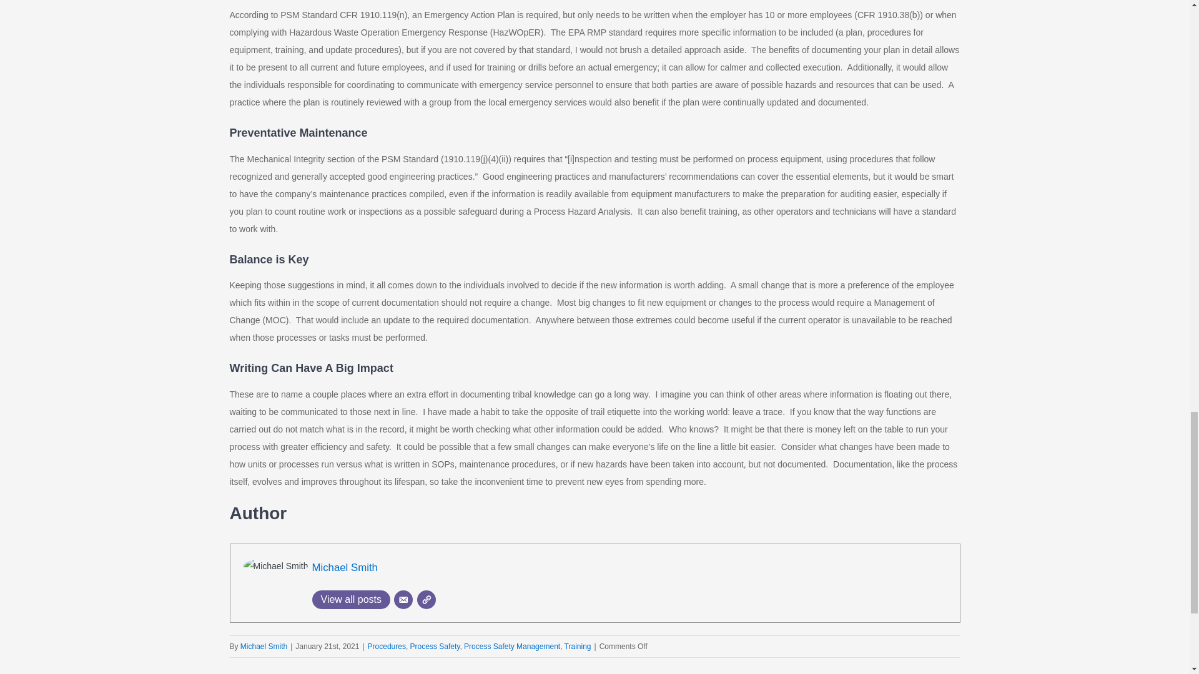  Describe the element at coordinates (345, 567) in the screenshot. I see `Michael Smith` at that location.